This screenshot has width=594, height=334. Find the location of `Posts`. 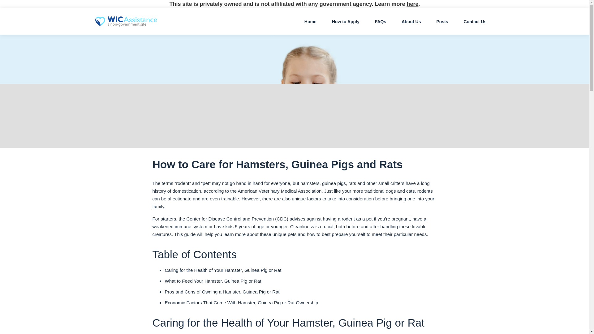

Posts is located at coordinates (442, 21).